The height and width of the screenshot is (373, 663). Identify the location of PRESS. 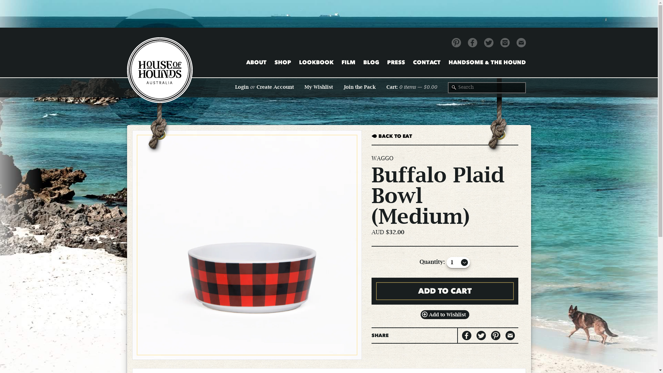
(396, 62).